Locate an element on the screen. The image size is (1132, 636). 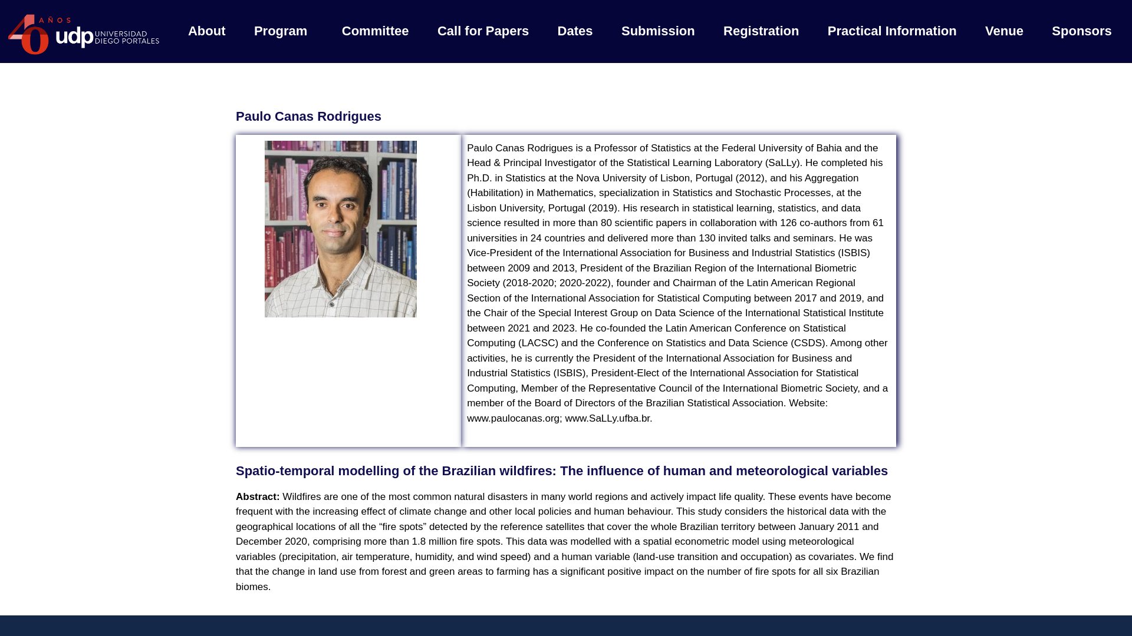
Call for Papers is located at coordinates (483, 31).